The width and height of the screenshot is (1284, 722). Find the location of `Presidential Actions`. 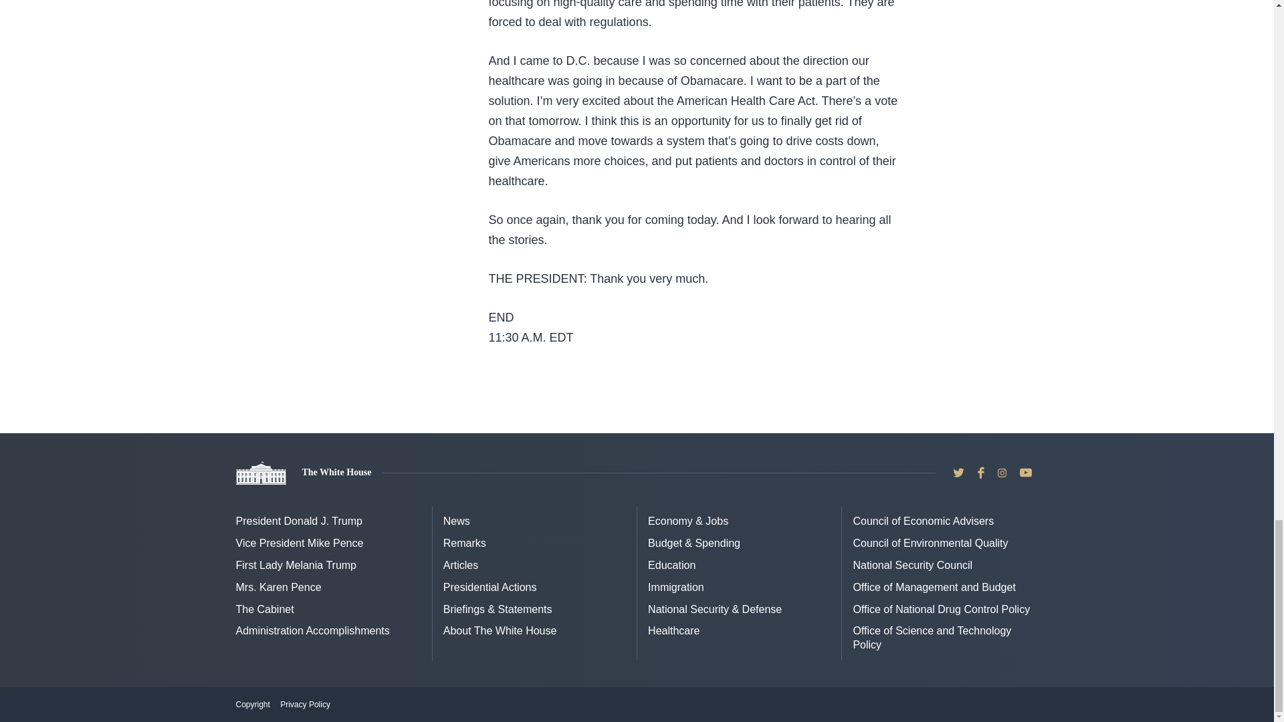

Presidential Actions is located at coordinates (490, 587).